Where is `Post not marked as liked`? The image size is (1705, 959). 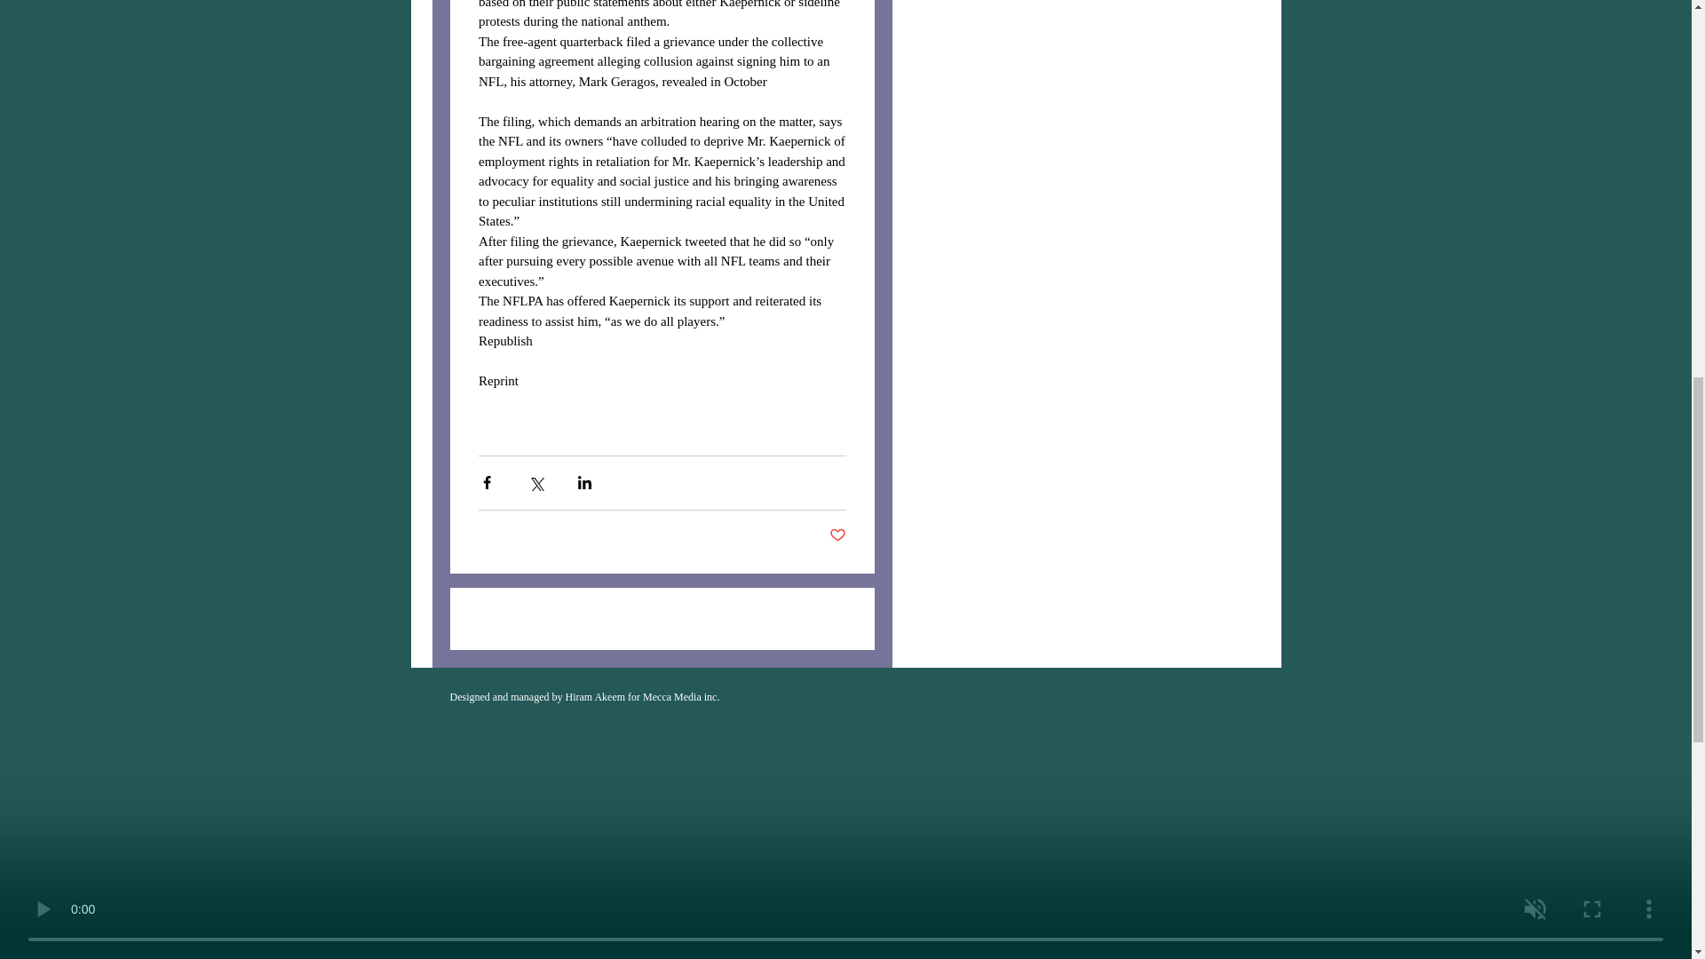
Post not marked as liked is located at coordinates (837, 535).